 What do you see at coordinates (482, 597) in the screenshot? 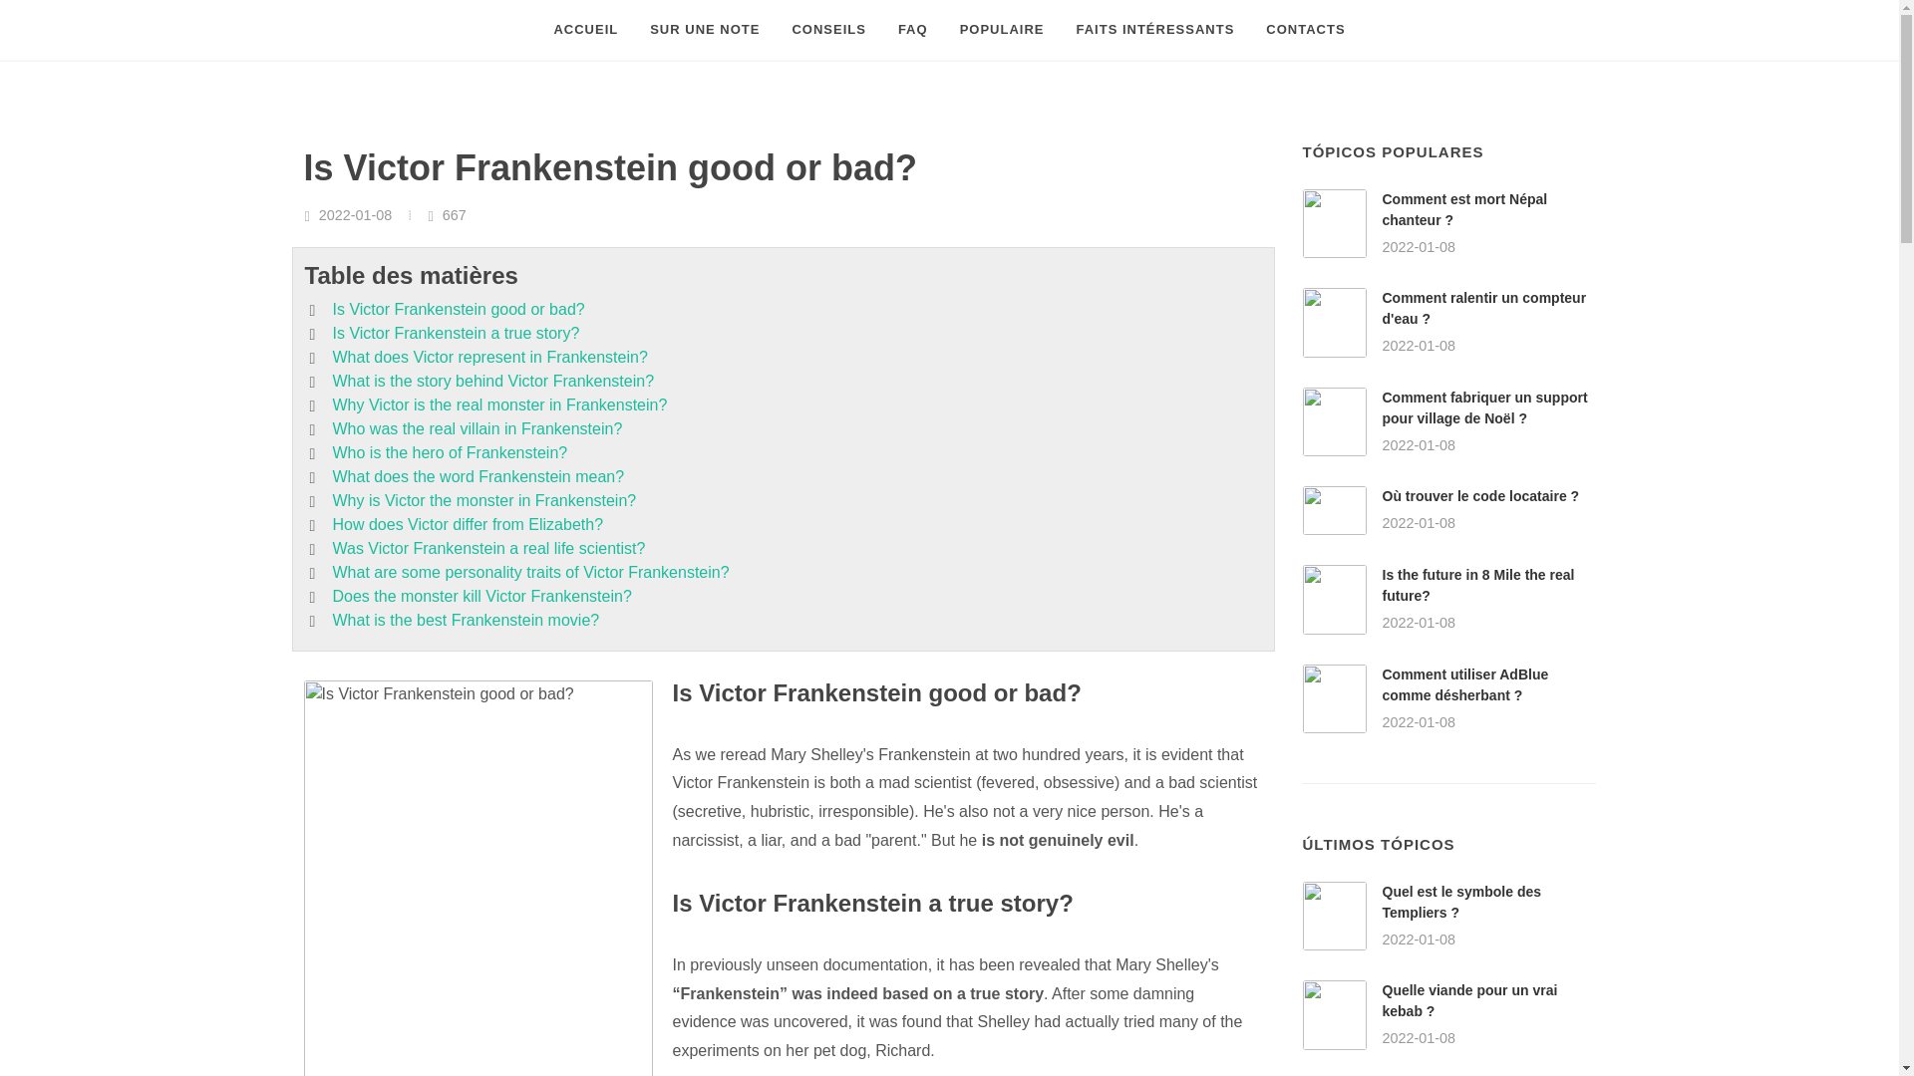
I see `Does the monster kill Victor Frankenstein?` at bounding box center [482, 597].